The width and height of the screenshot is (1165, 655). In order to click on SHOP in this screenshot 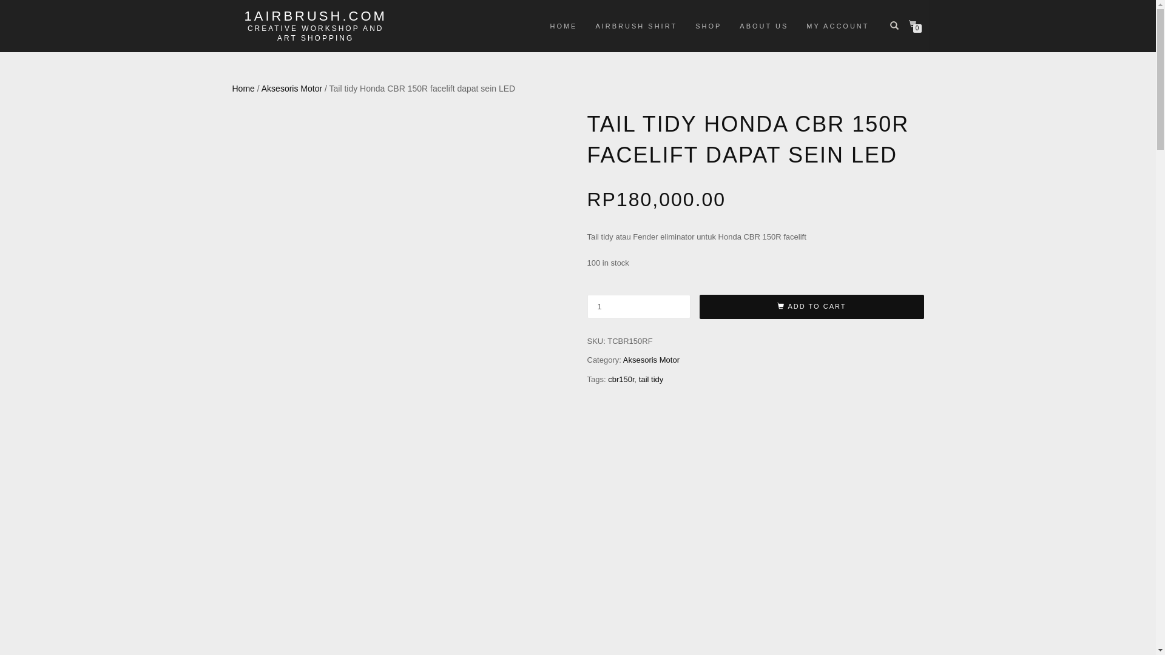, I will do `click(709, 26)`.